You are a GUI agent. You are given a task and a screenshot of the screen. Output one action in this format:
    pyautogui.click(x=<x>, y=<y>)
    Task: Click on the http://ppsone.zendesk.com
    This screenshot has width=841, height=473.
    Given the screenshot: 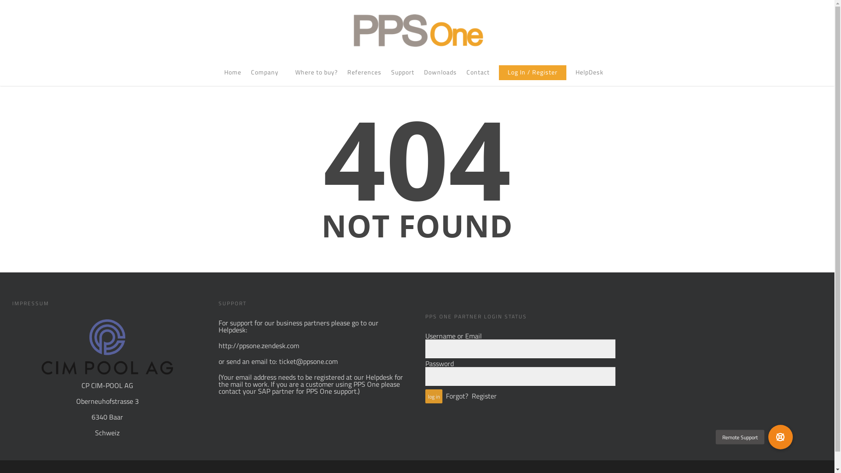 What is the action you would take?
    pyautogui.click(x=259, y=346)
    